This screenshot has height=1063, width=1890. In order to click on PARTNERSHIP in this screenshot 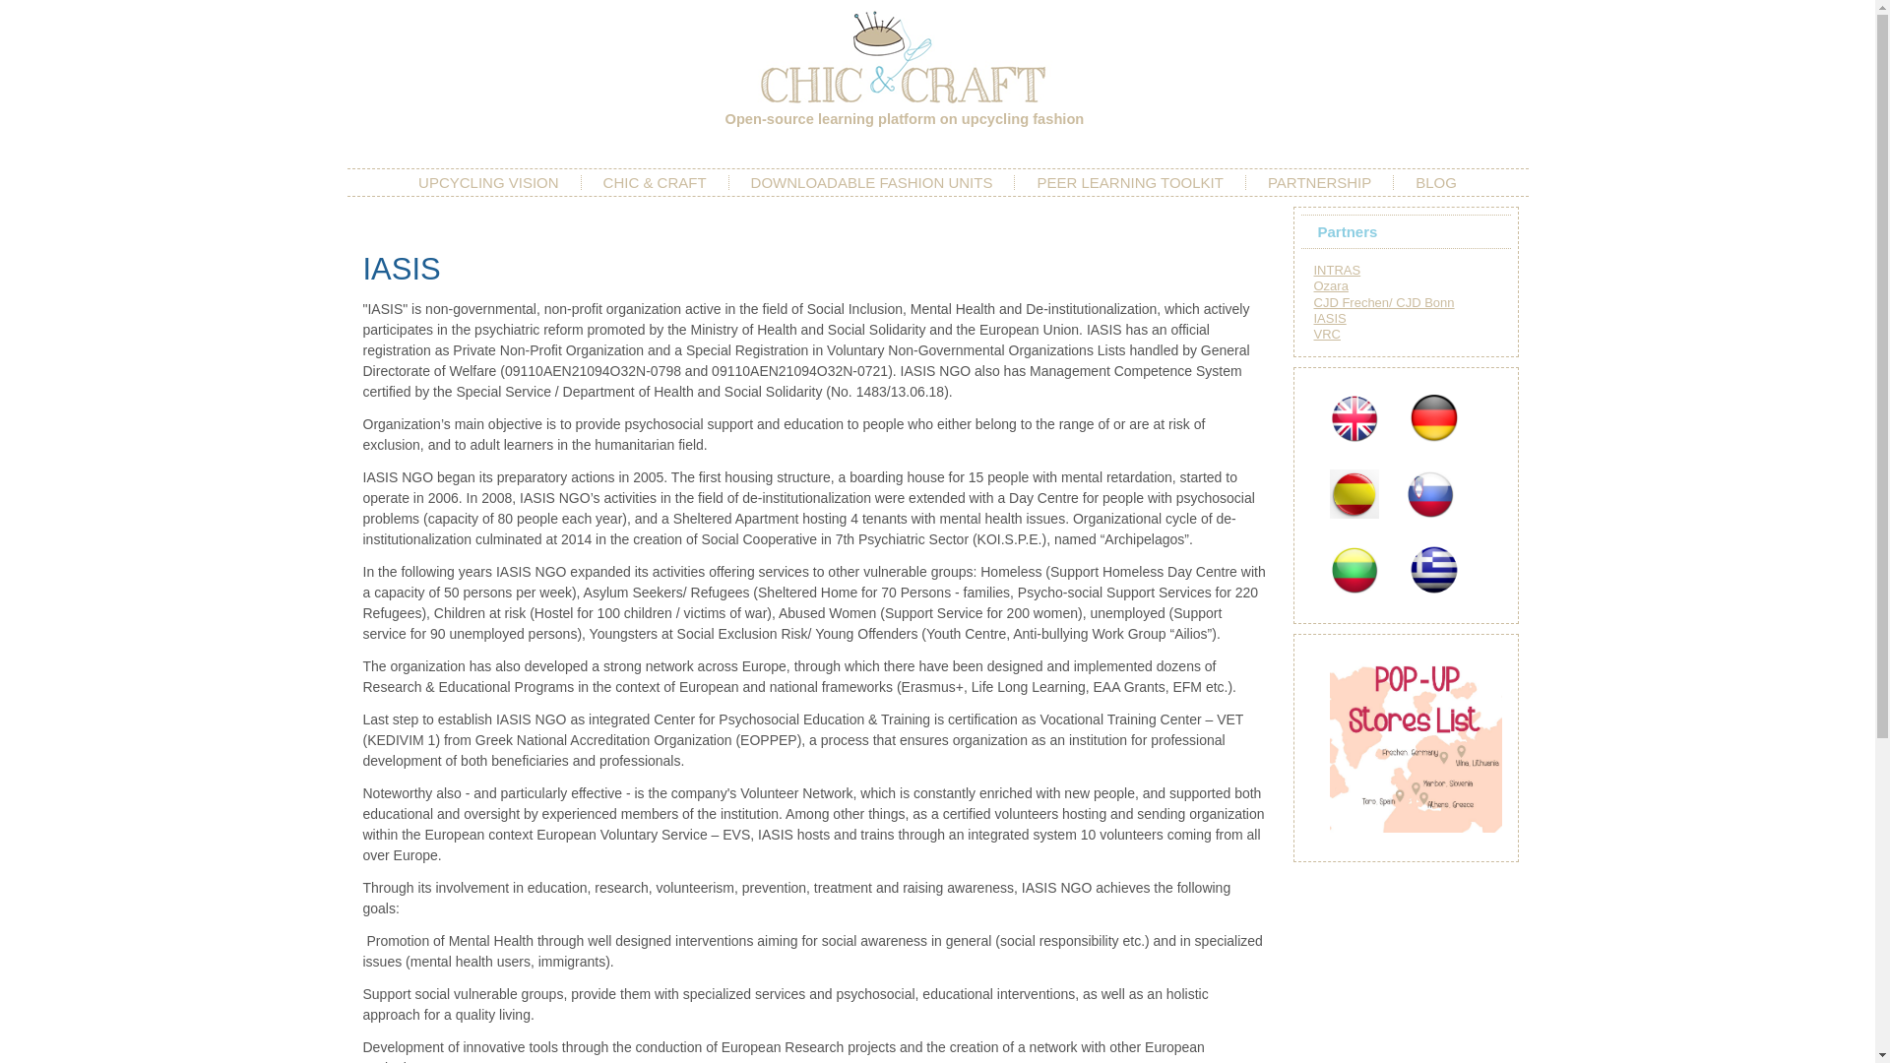, I will do `click(1319, 181)`.